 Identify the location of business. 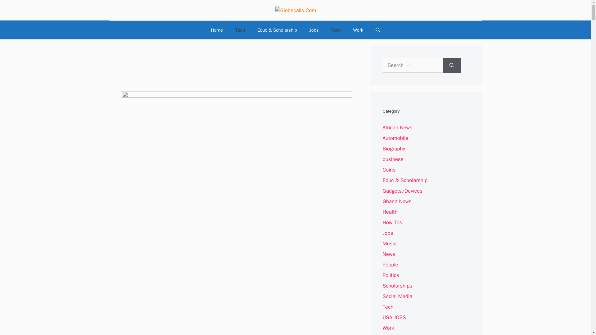
(393, 159).